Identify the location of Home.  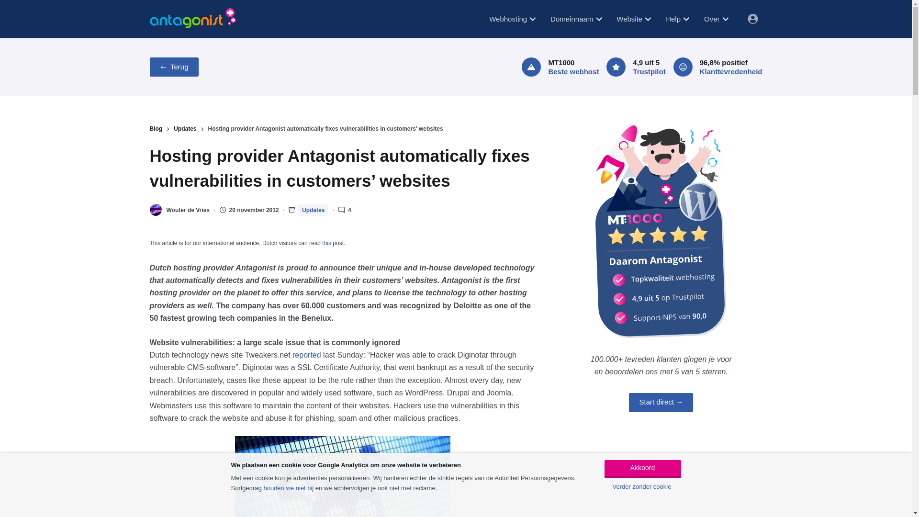
(192, 18).